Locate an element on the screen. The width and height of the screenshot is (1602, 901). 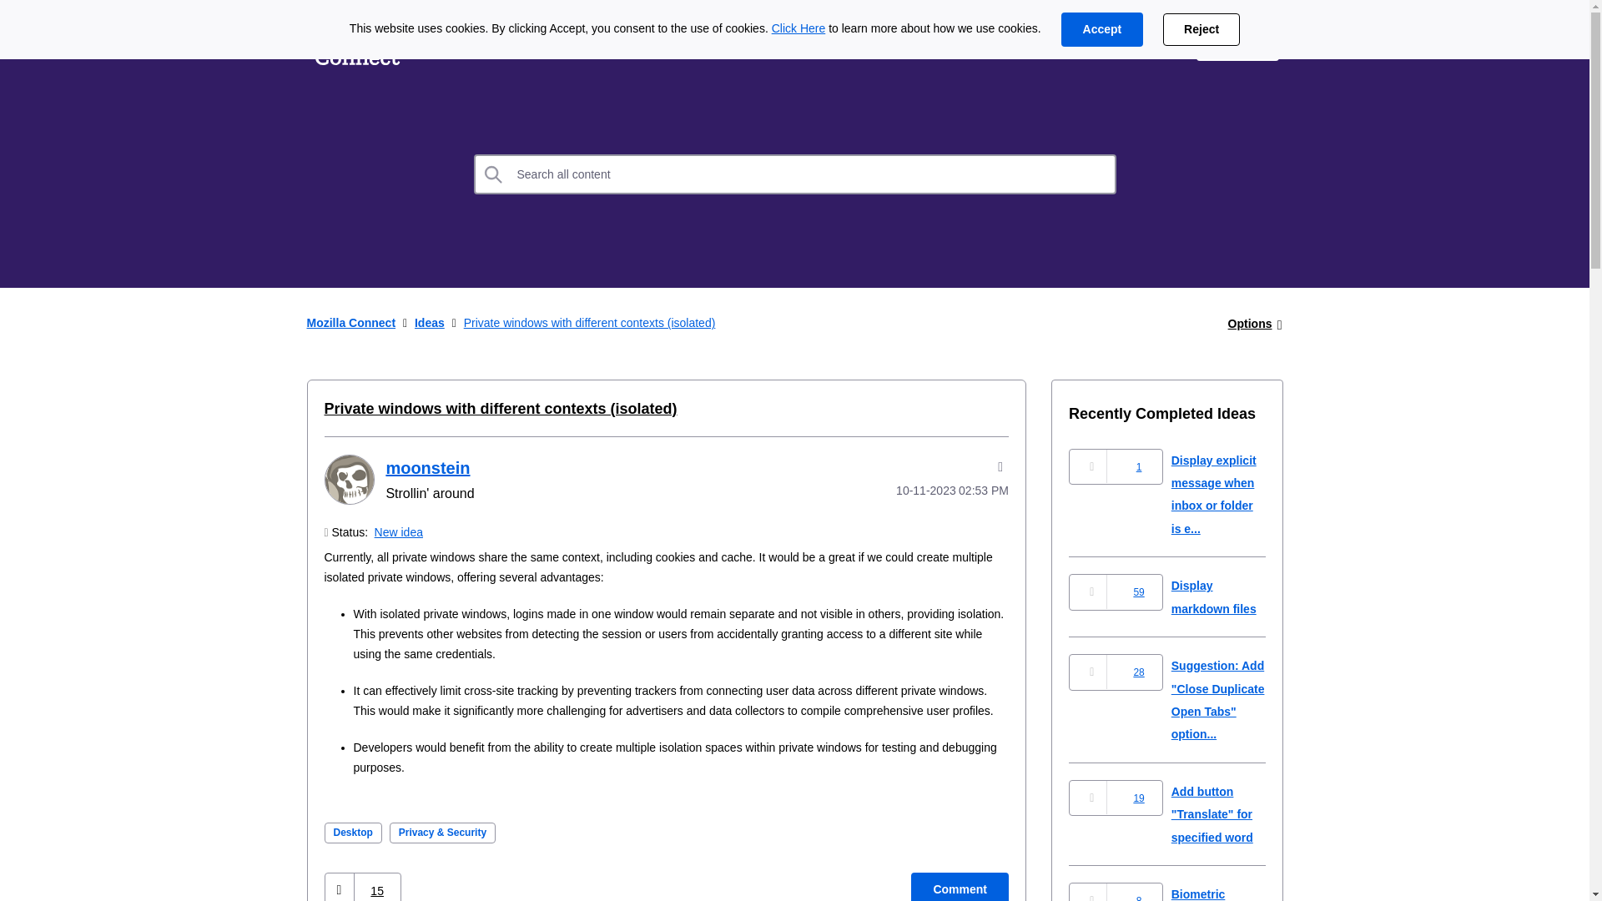
Search is located at coordinates (494, 174).